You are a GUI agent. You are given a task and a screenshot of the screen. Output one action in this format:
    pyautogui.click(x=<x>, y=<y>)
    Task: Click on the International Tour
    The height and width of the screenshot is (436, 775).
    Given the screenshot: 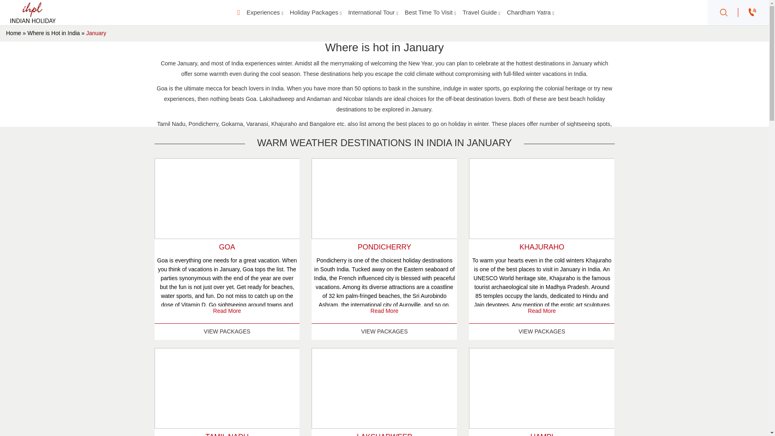 What is the action you would take?
    pyautogui.click(x=373, y=12)
    